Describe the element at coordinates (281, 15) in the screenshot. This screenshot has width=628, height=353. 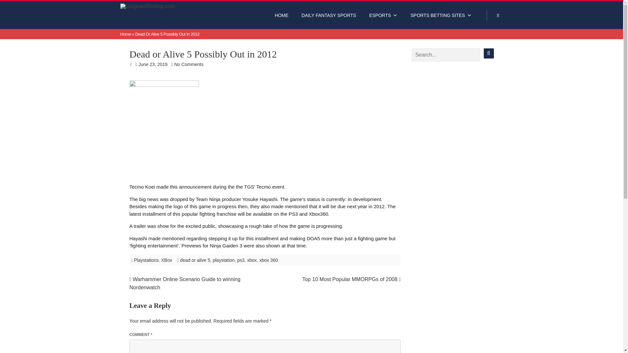
I see `HOME` at that location.